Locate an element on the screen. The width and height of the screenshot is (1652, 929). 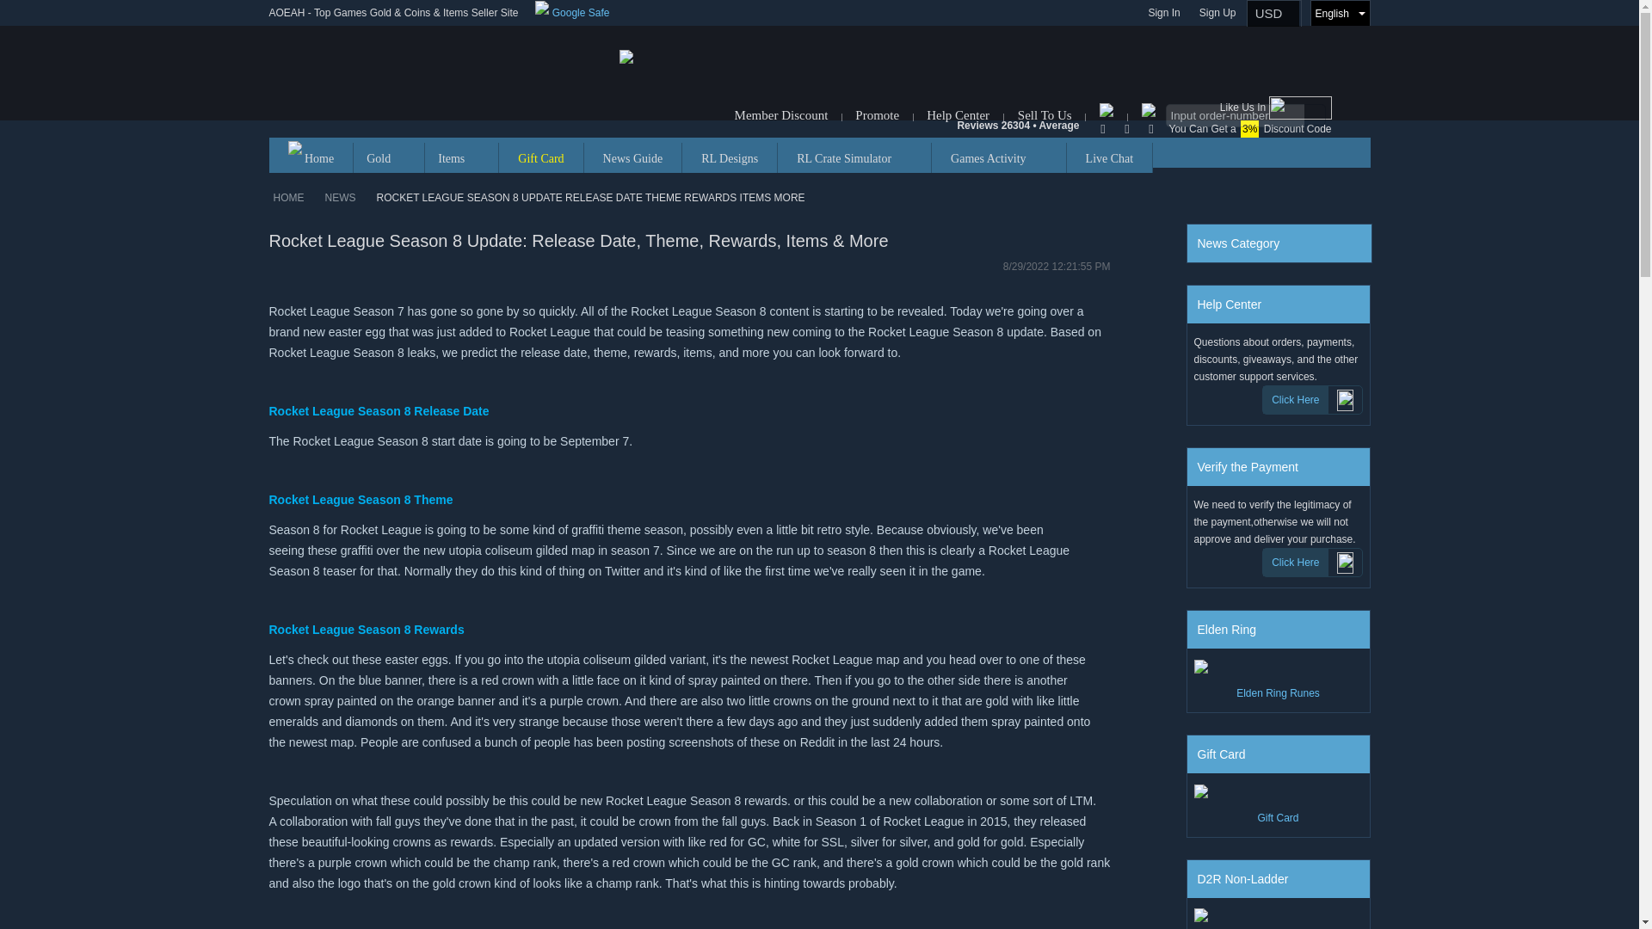
Promote is located at coordinates (877, 115).